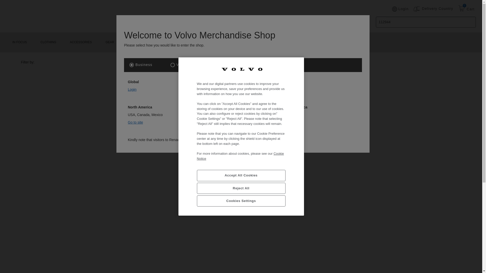 Image resolution: width=486 pixels, height=273 pixels. I want to click on  Max 100 characters., so click(426, 22).